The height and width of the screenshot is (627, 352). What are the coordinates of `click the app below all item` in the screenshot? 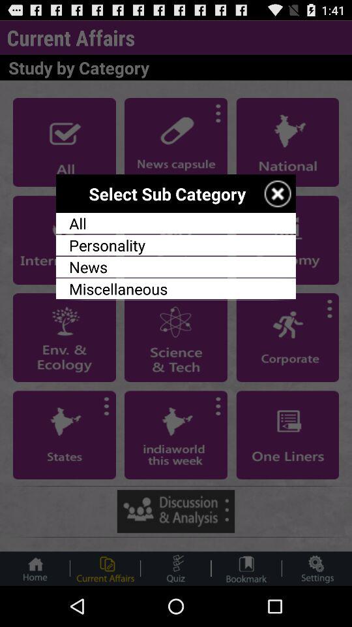 It's located at (176, 245).